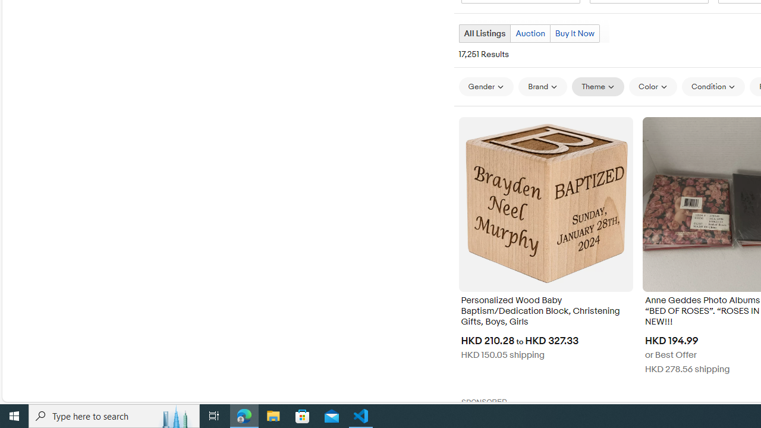 Image resolution: width=761 pixels, height=428 pixels. Describe the element at coordinates (713, 86) in the screenshot. I see `Condition` at that location.